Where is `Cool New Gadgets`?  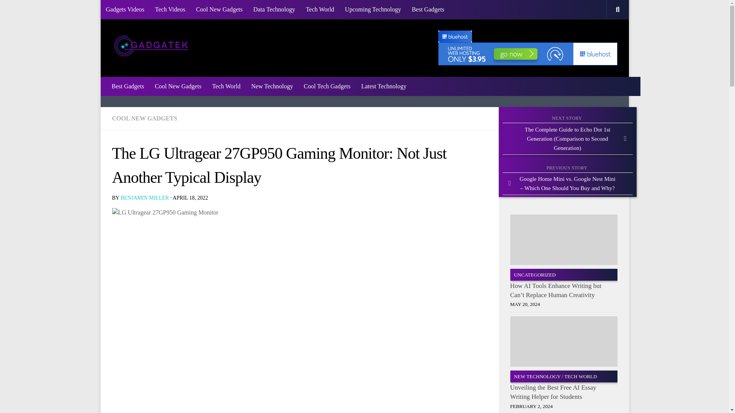 Cool New Gadgets is located at coordinates (178, 86).